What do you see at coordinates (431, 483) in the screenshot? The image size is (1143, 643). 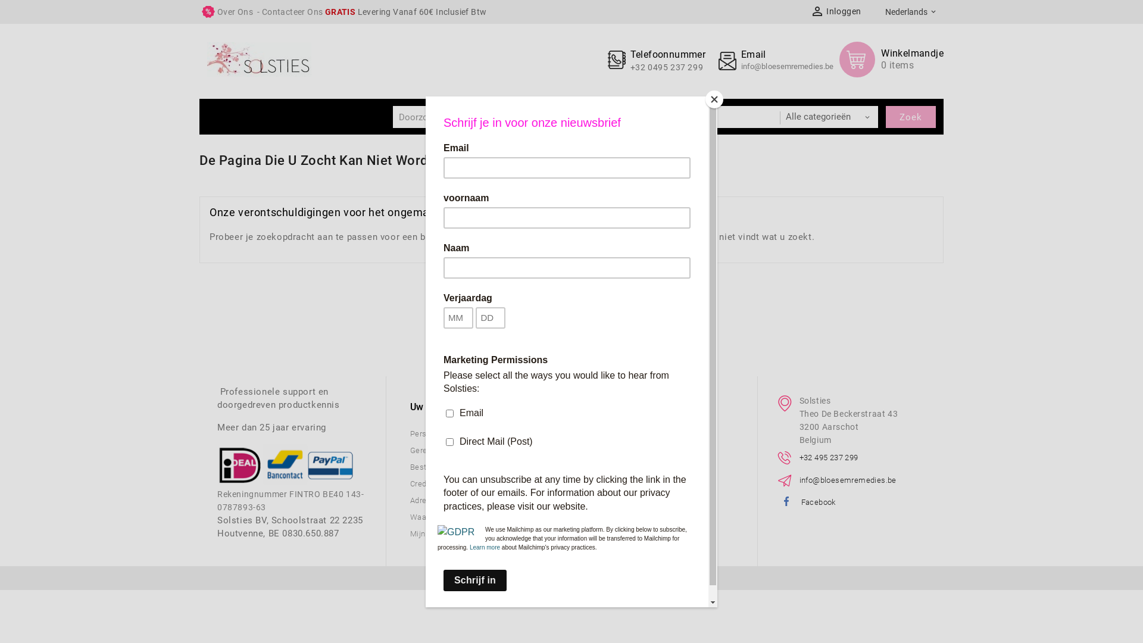 I see `Creditnota's` at bounding box center [431, 483].